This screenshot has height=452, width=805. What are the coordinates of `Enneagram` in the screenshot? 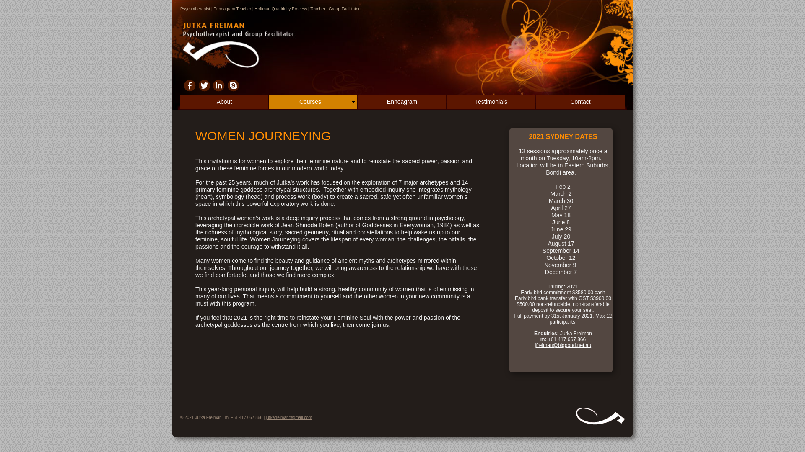 It's located at (402, 102).